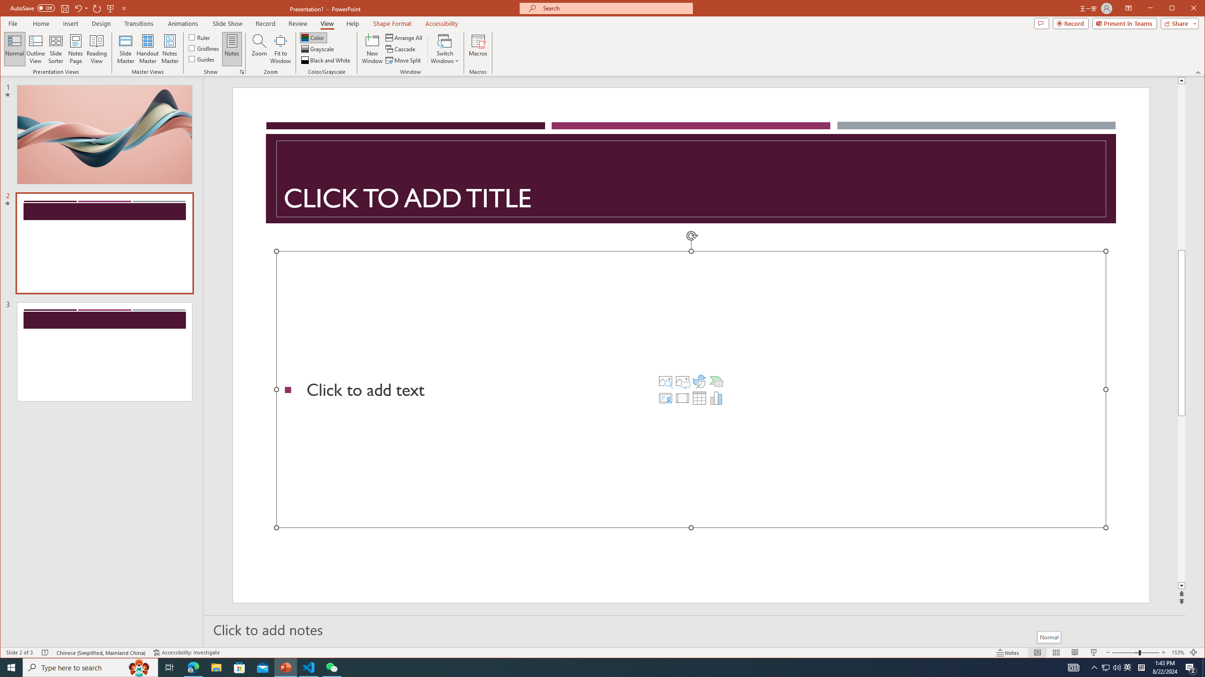  What do you see at coordinates (313, 38) in the screenshot?
I see `Color` at bounding box center [313, 38].